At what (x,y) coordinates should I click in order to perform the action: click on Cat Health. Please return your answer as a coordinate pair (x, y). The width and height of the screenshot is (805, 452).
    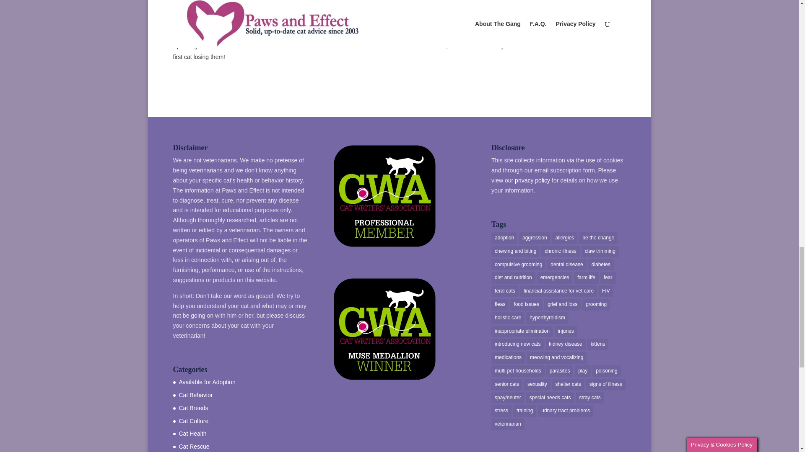
    Looking at the image, I should click on (192, 434).